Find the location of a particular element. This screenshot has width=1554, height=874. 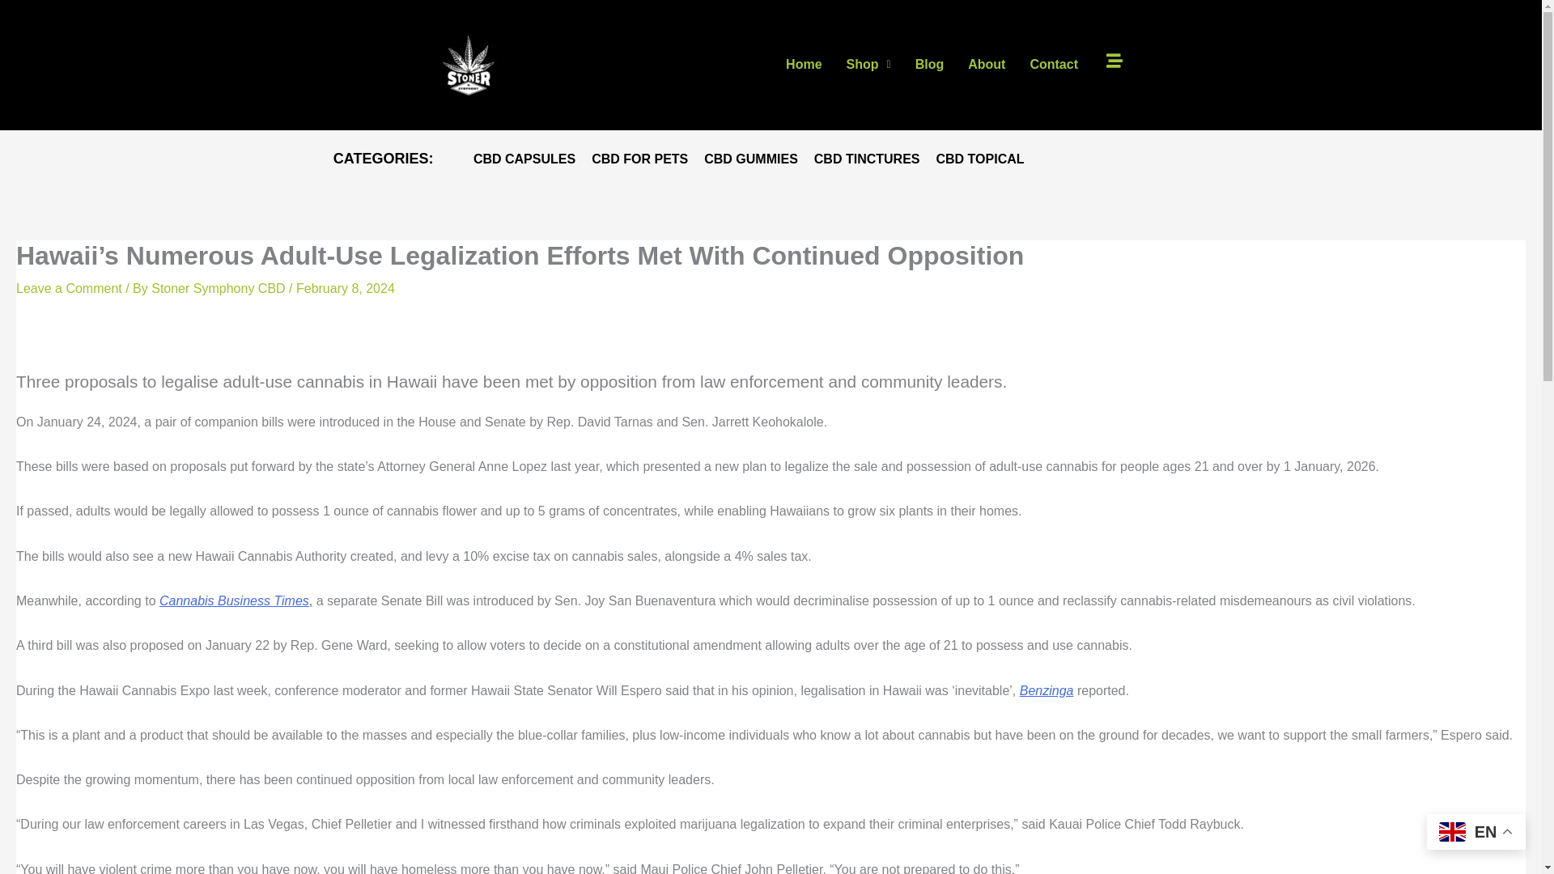

Contact is located at coordinates (1054, 65).